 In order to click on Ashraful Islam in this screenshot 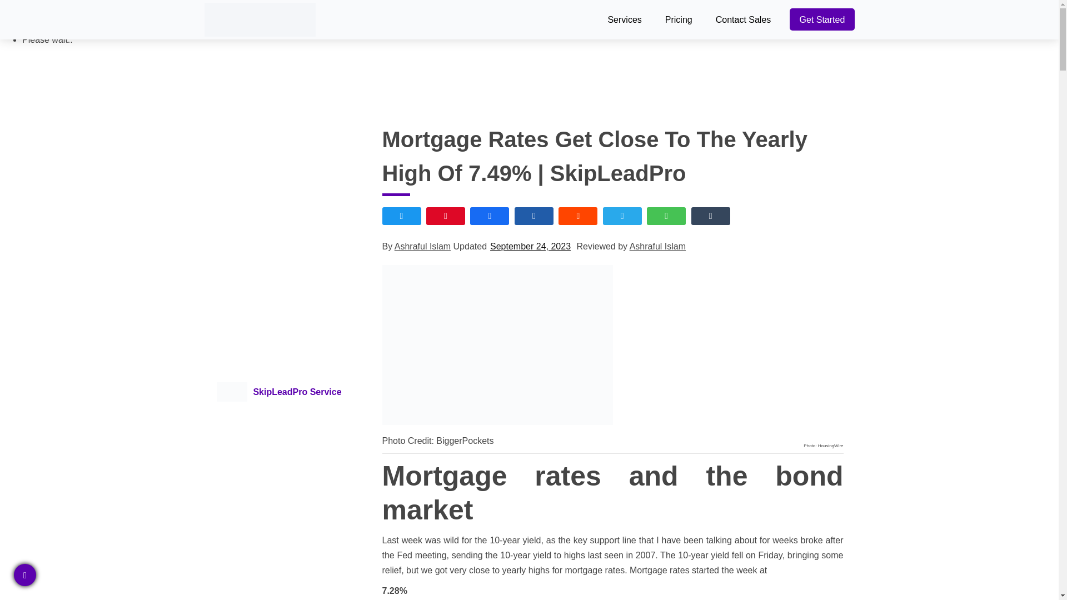, I will do `click(657, 247)`.